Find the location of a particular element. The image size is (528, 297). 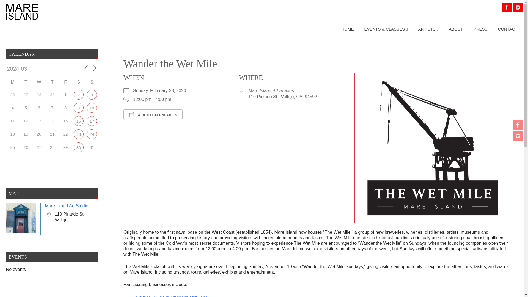

Facebook is located at coordinates (518, 125).